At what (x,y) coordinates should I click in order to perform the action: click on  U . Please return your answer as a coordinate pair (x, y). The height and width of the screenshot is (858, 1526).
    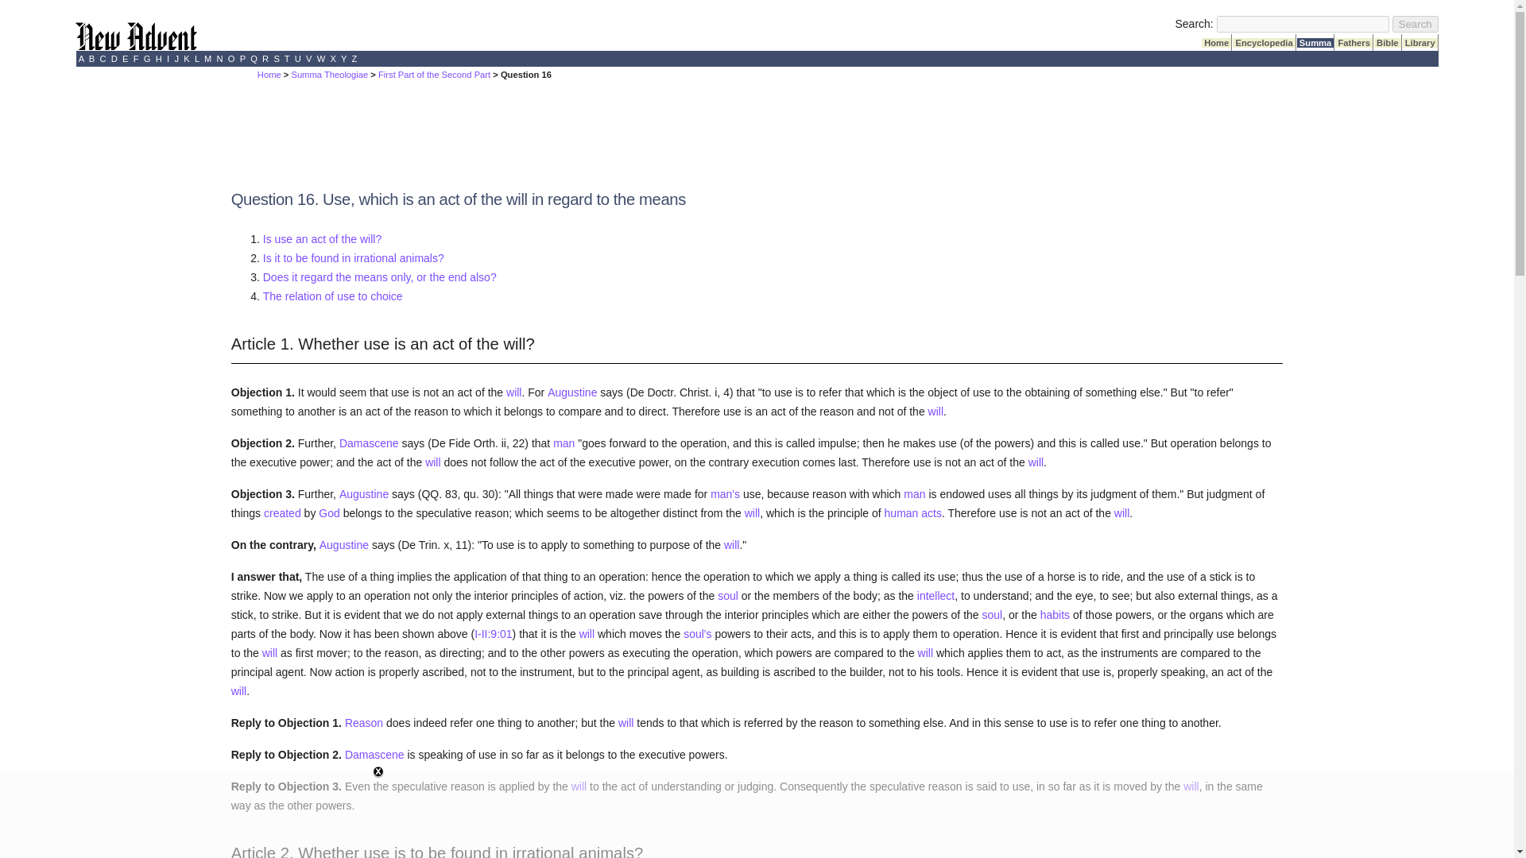
    Looking at the image, I should click on (298, 59).